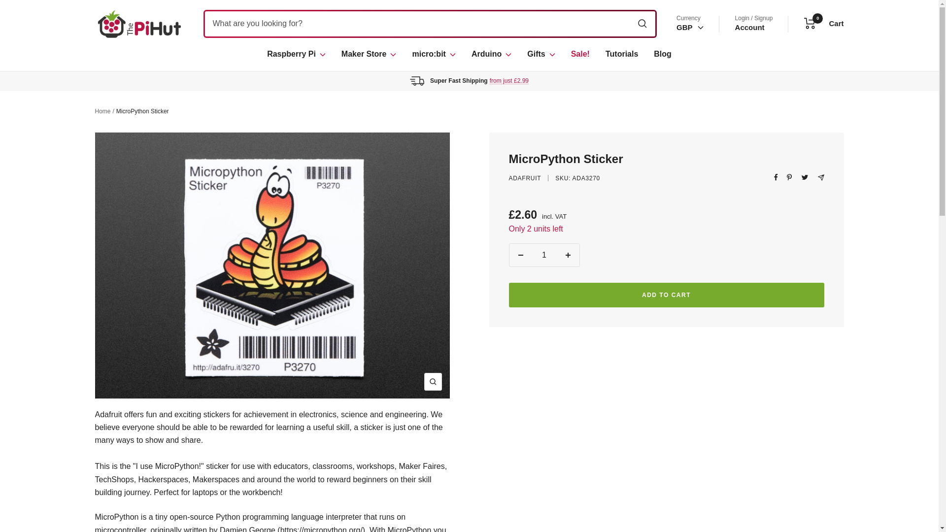 Image resolution: width=946 pixels, height=532 pixels. Describe the element at coordinates (688, 90) in the screenshot. I see `CAD` at that location.